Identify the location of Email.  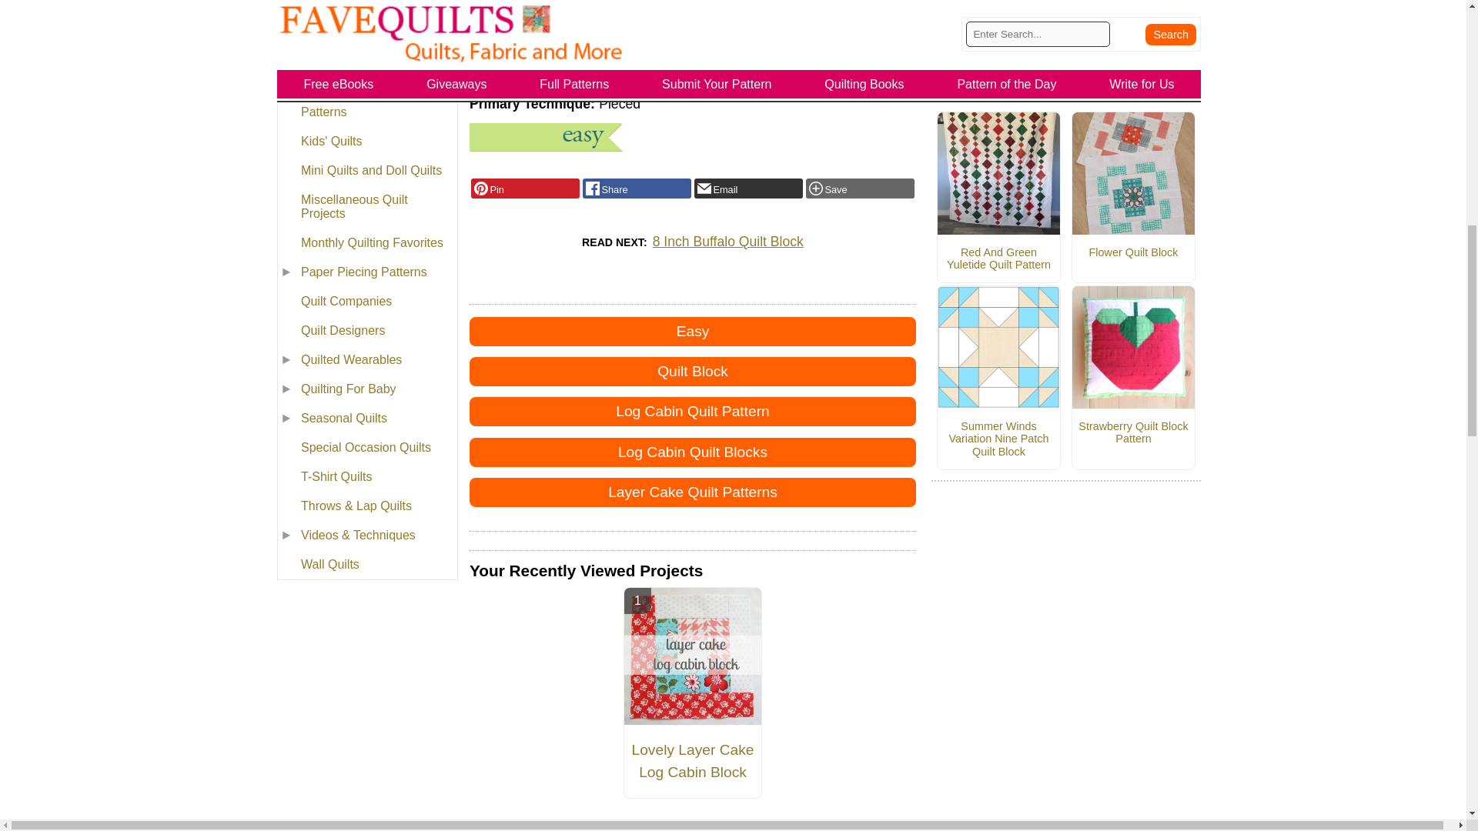
(748, 189).